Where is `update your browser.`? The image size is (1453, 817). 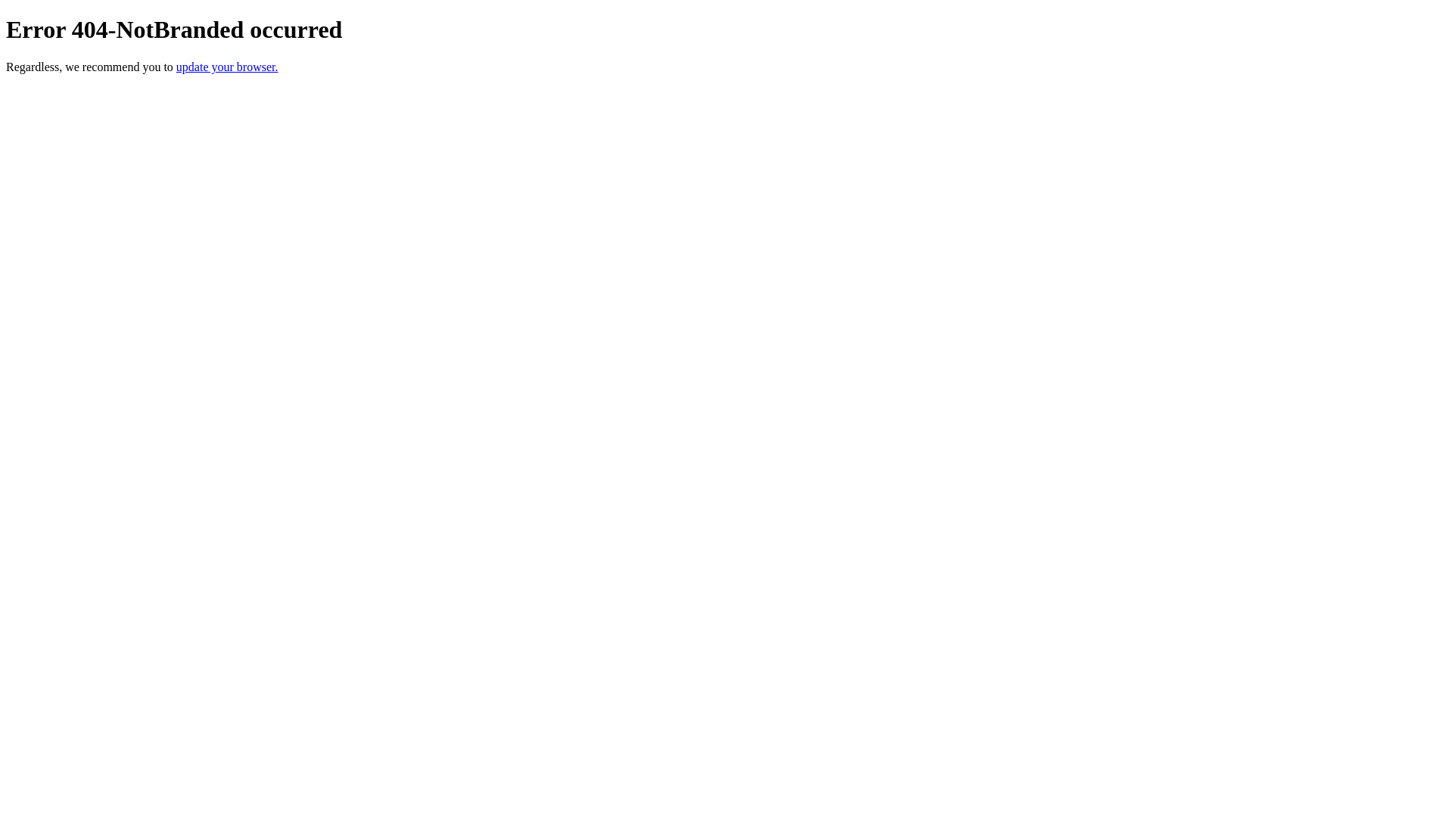 update your browser. is located at coordinates (227, 67).